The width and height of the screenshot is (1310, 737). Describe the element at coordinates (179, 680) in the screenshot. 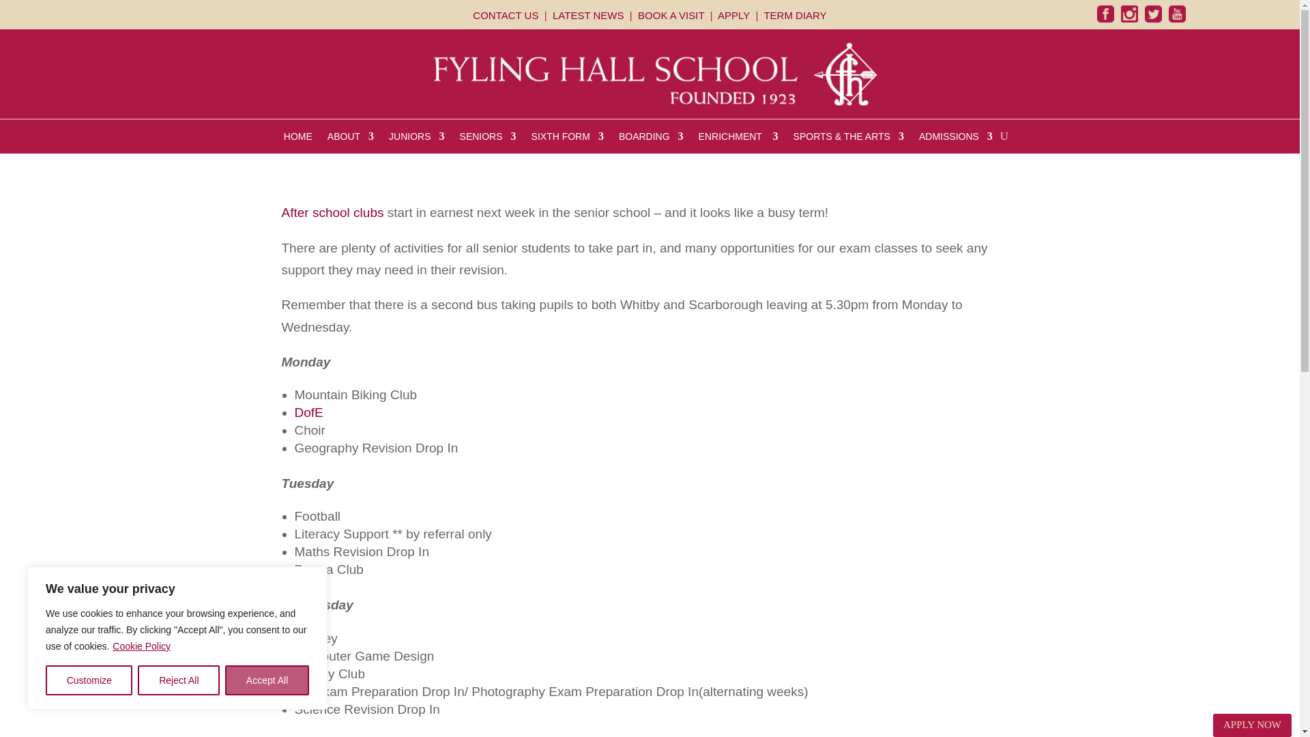

I see `Reject All` at that location.